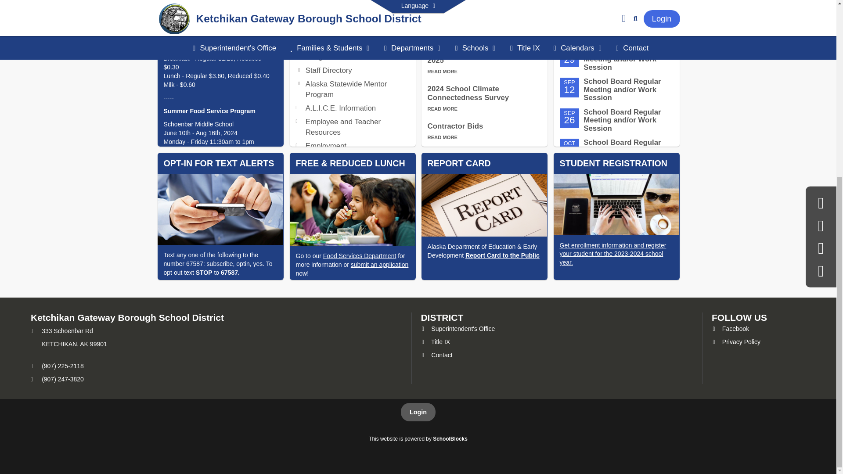 Image resolution: width=843 pixels, height=474 pixels. What do you see at coordinates (616, 7) in the screenshot?
I see `Canvas` at bounding box center [616, 7].